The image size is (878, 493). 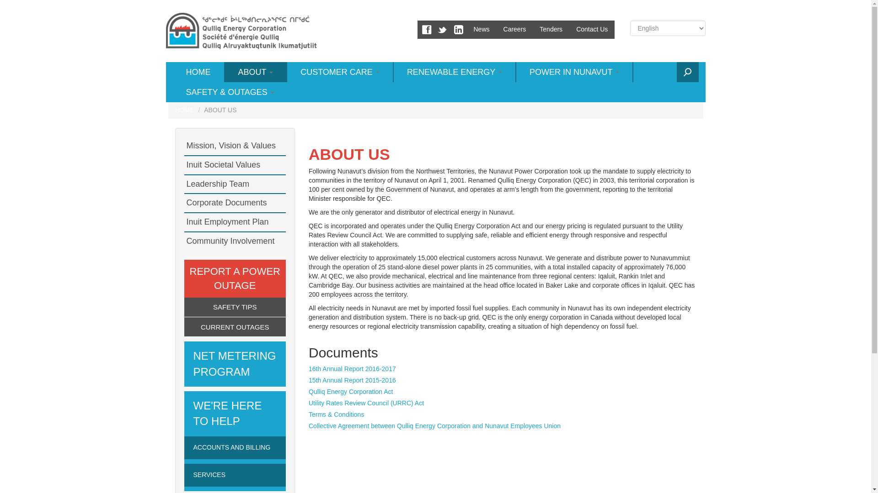 I want to click on News, so click(x=481, y=30).